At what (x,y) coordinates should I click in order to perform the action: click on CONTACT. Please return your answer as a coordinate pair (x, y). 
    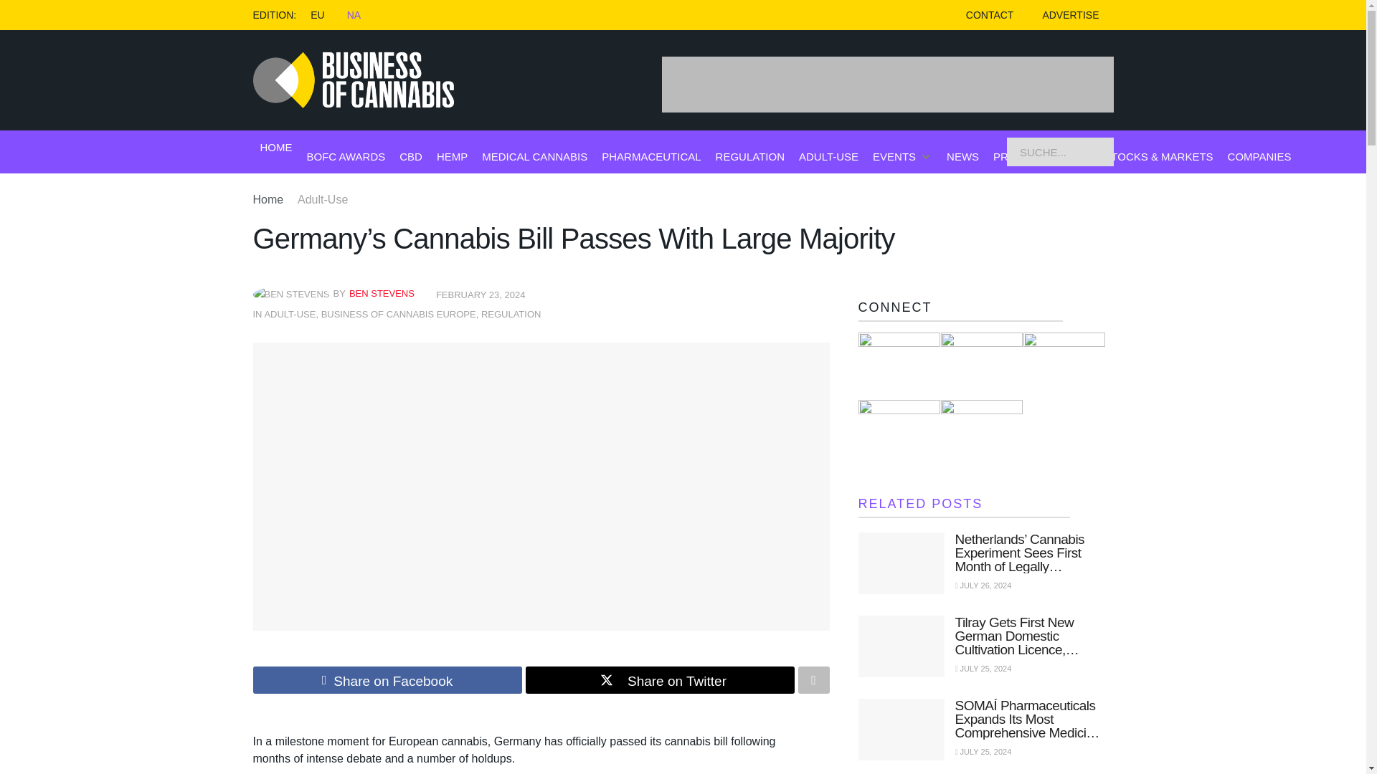
    Looking at the image, I should click on (990, 15).